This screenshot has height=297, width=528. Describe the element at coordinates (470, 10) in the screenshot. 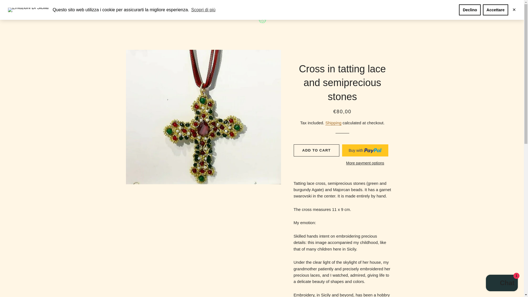

I see `Declino` at that location.